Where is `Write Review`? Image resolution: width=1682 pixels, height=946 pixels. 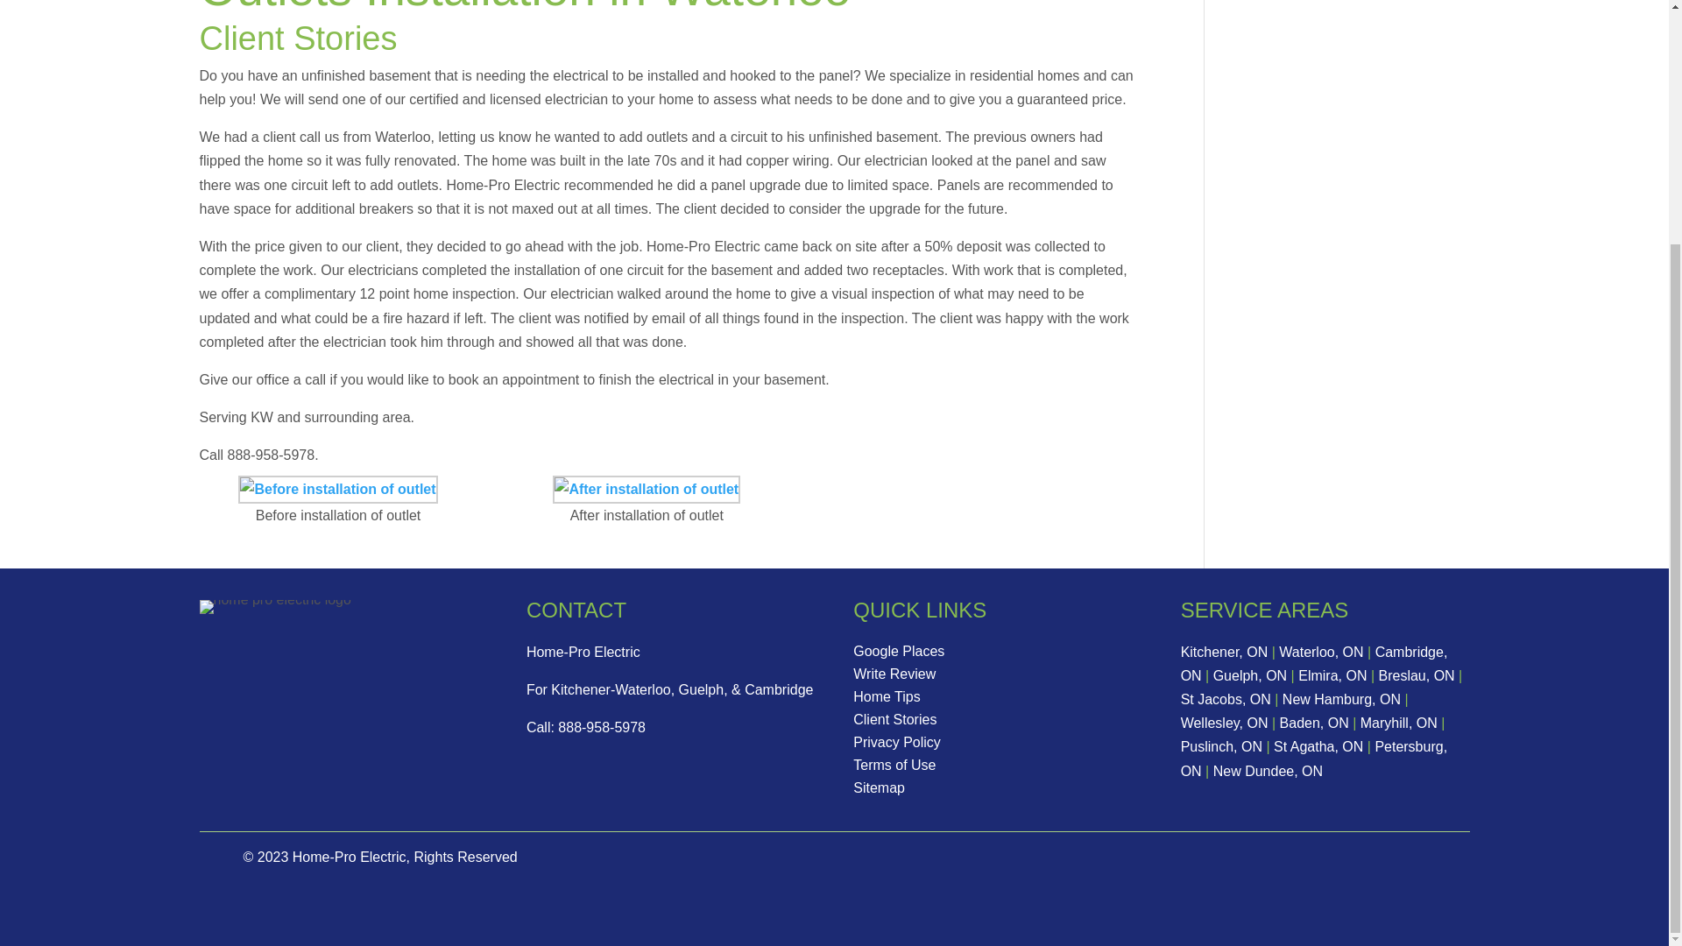 Write Review is located at coordinates (894, 674).